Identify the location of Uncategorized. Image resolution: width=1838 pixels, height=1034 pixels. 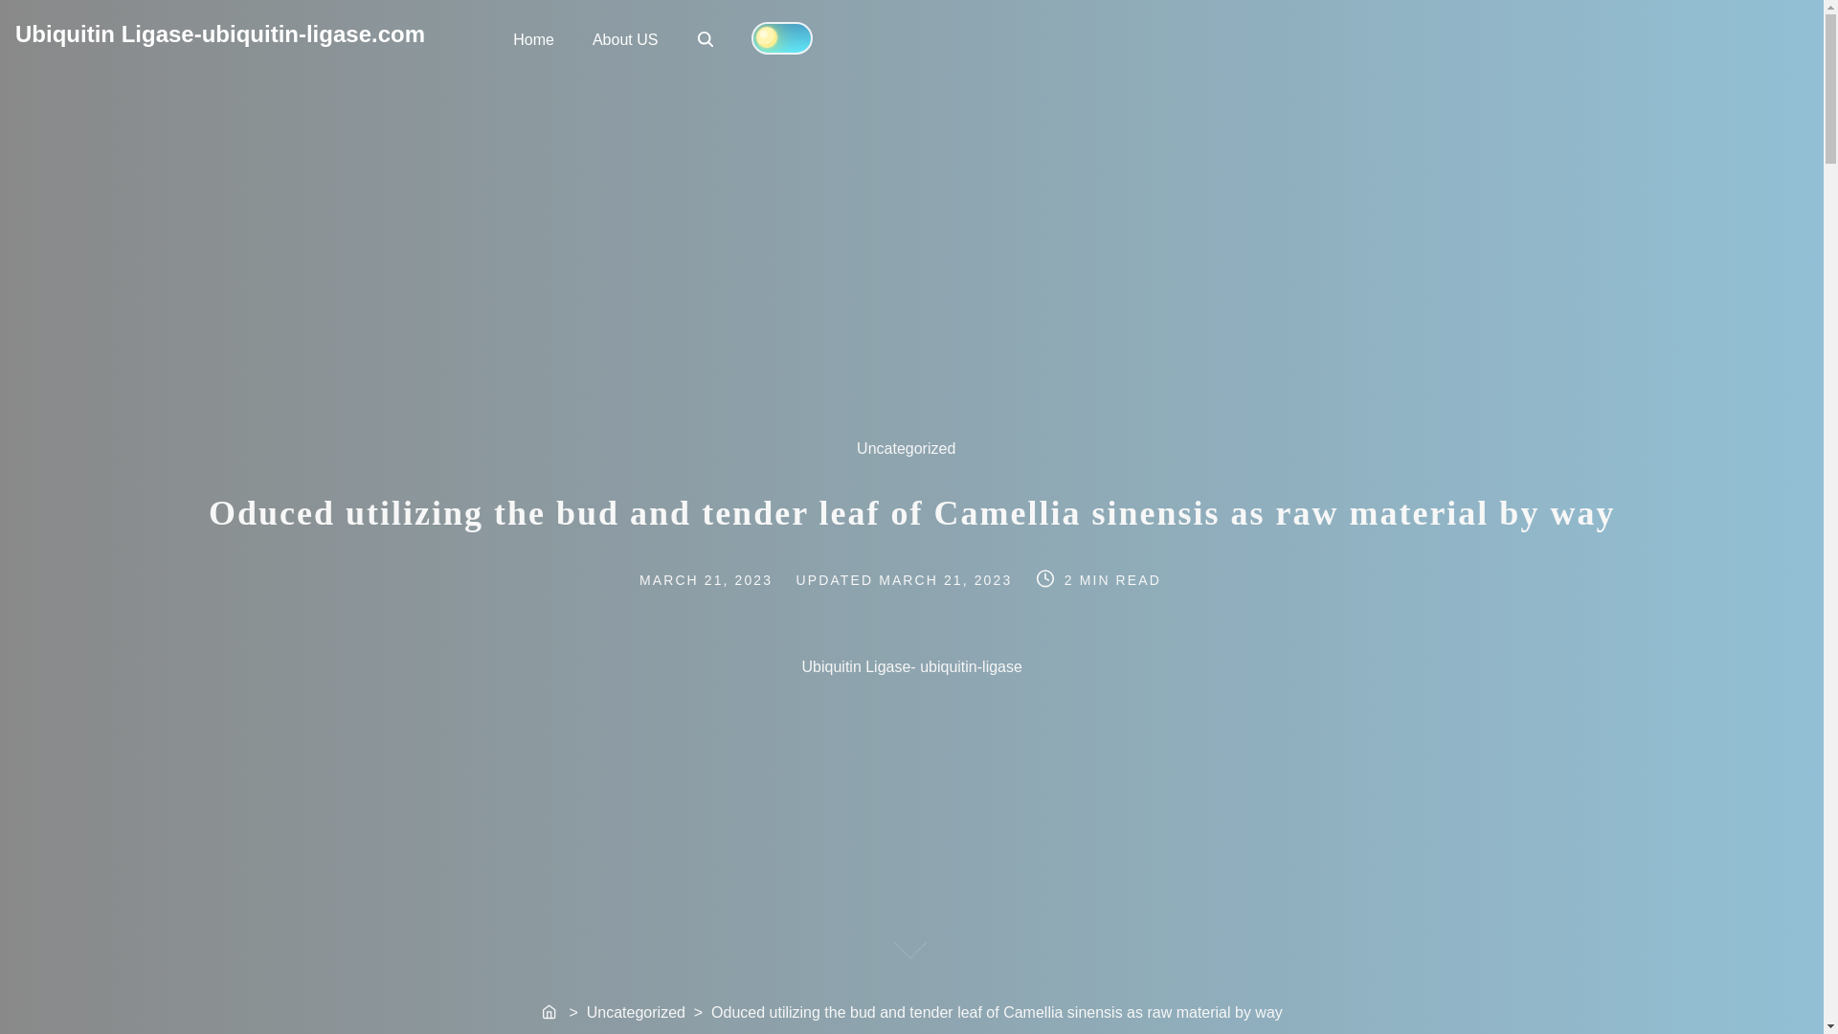
(915, 457).